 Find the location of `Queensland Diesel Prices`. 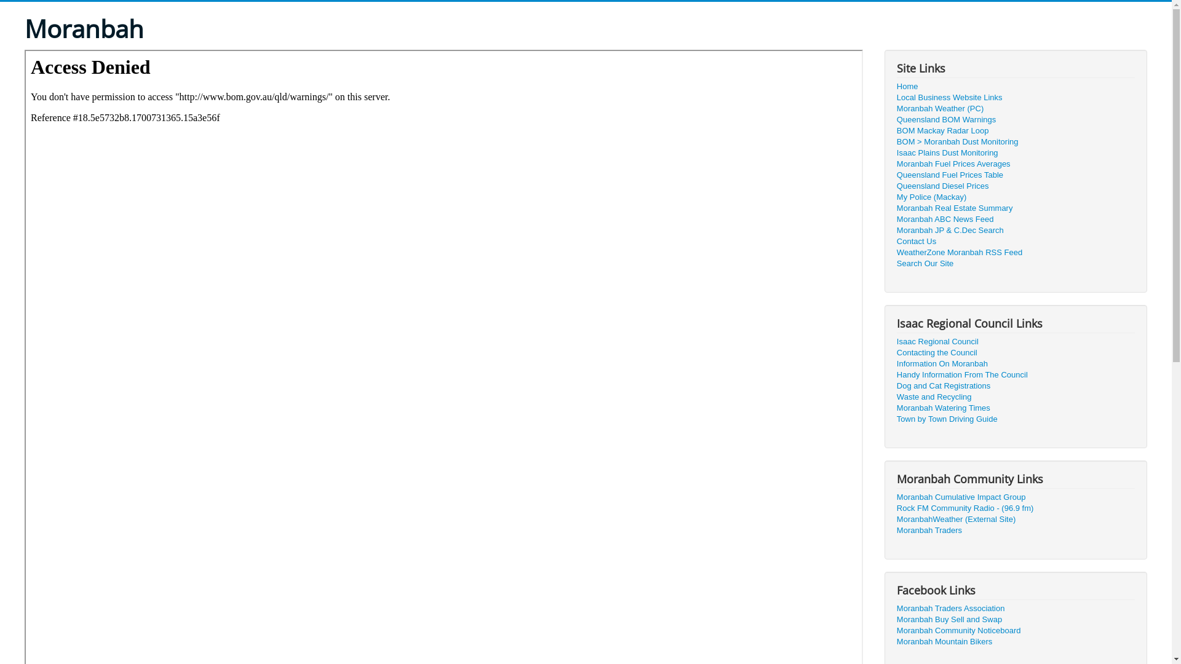

Queensland Diesel Prices is located at coordinates (1016, 186).